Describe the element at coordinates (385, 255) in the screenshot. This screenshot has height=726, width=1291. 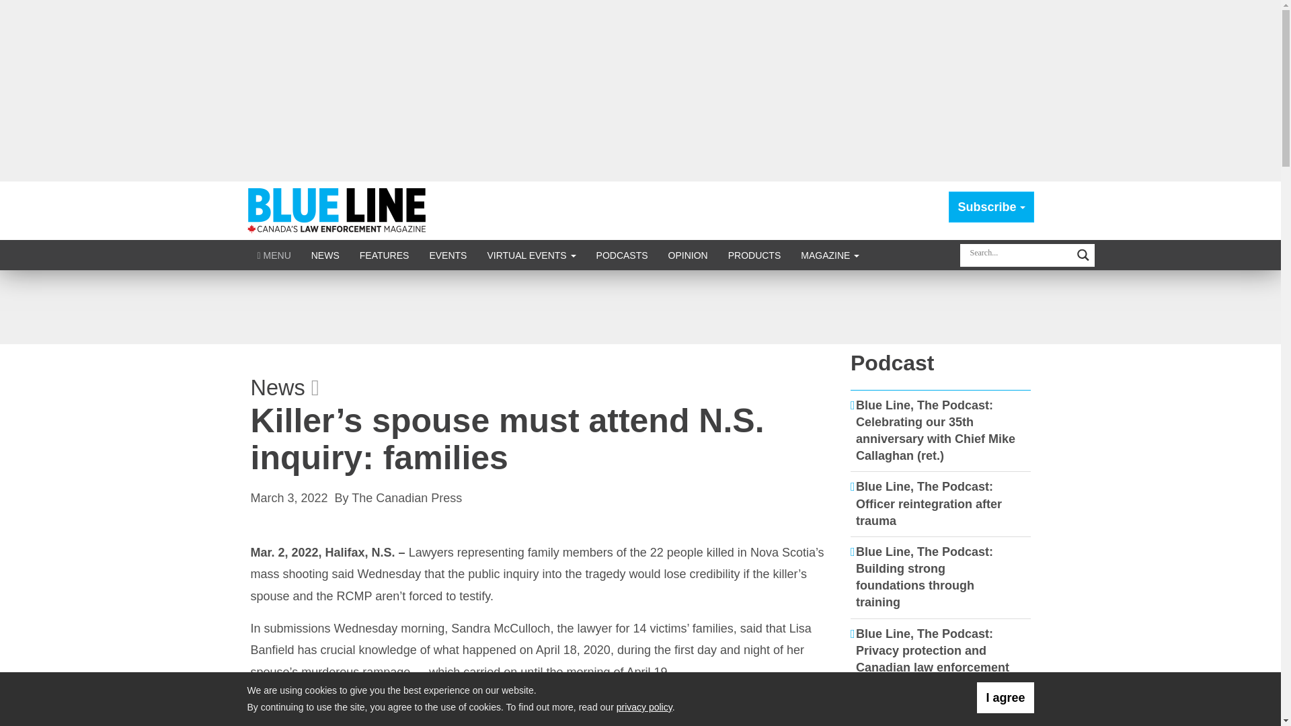
I see `FEATURES` at that location.